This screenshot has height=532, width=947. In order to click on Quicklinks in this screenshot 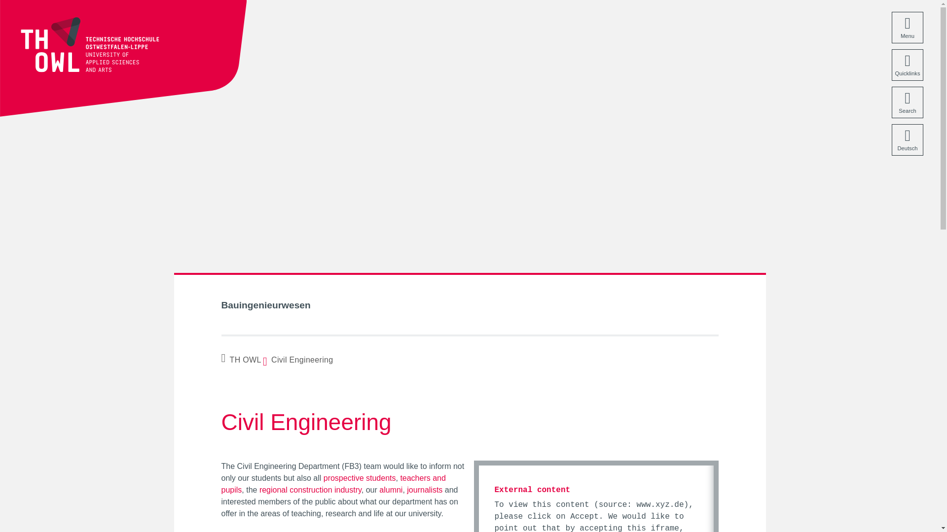, I will do `click(908, 65)`.